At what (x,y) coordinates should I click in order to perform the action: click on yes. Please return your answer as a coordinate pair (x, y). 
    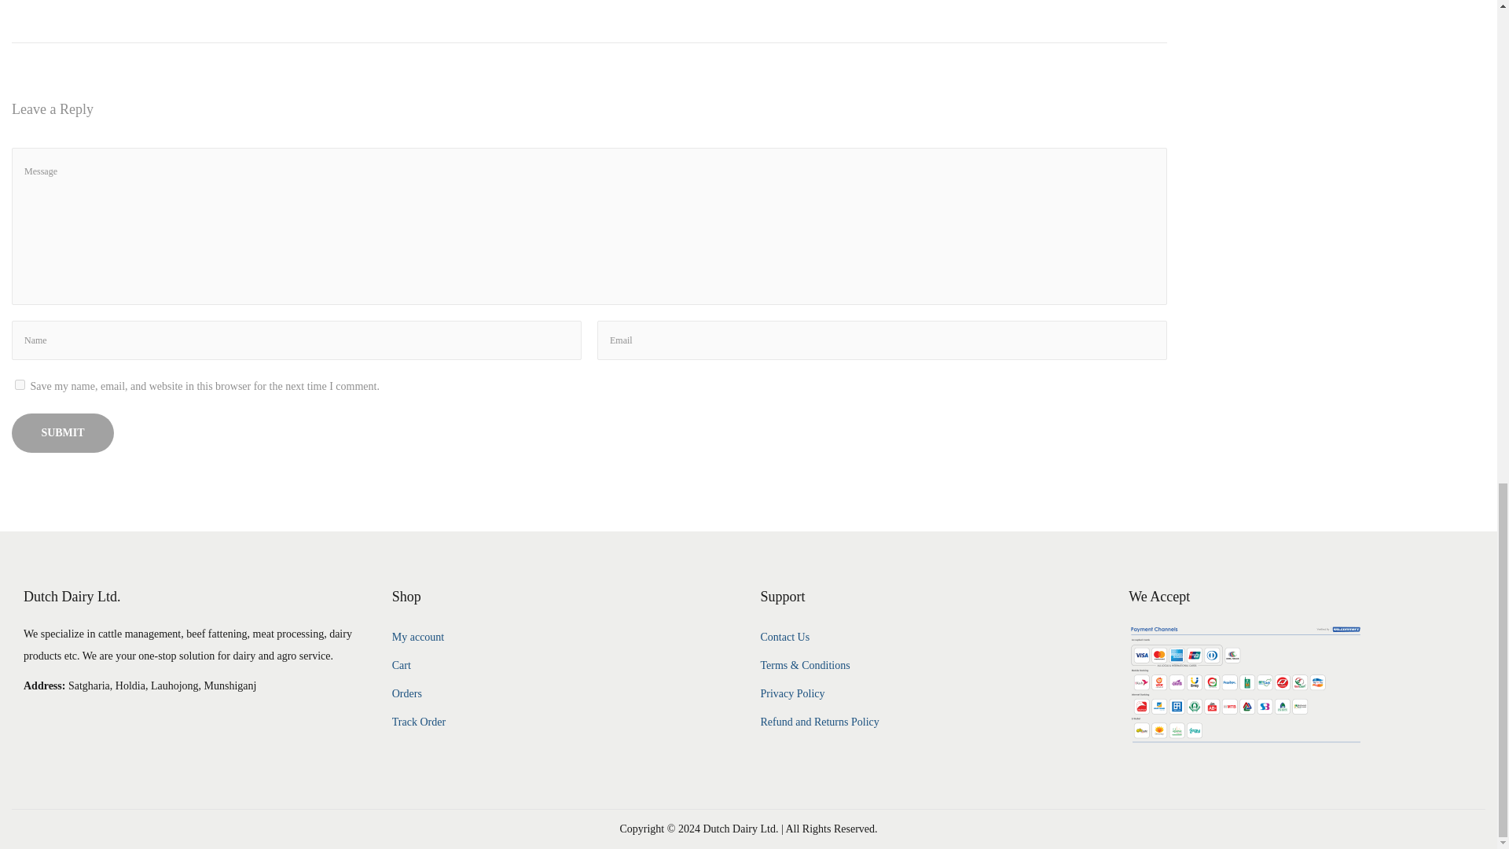
    Looking at the image, I should click on (20, 384).